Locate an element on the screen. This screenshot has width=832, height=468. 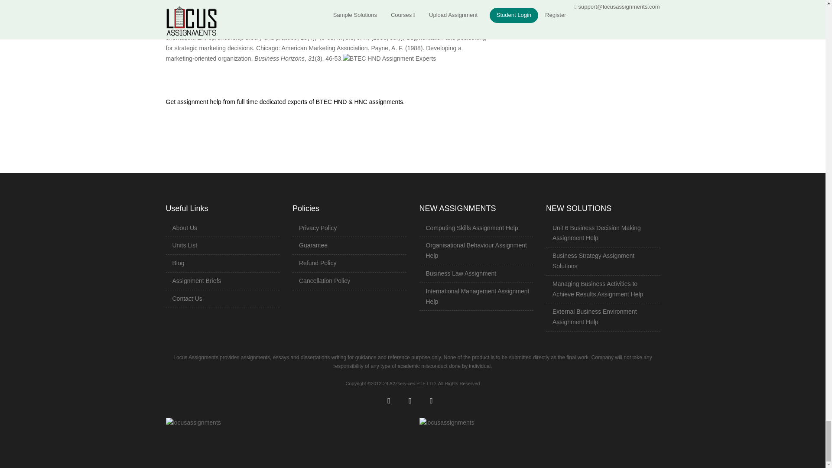
Assignments is located at coordinates (197, 281).